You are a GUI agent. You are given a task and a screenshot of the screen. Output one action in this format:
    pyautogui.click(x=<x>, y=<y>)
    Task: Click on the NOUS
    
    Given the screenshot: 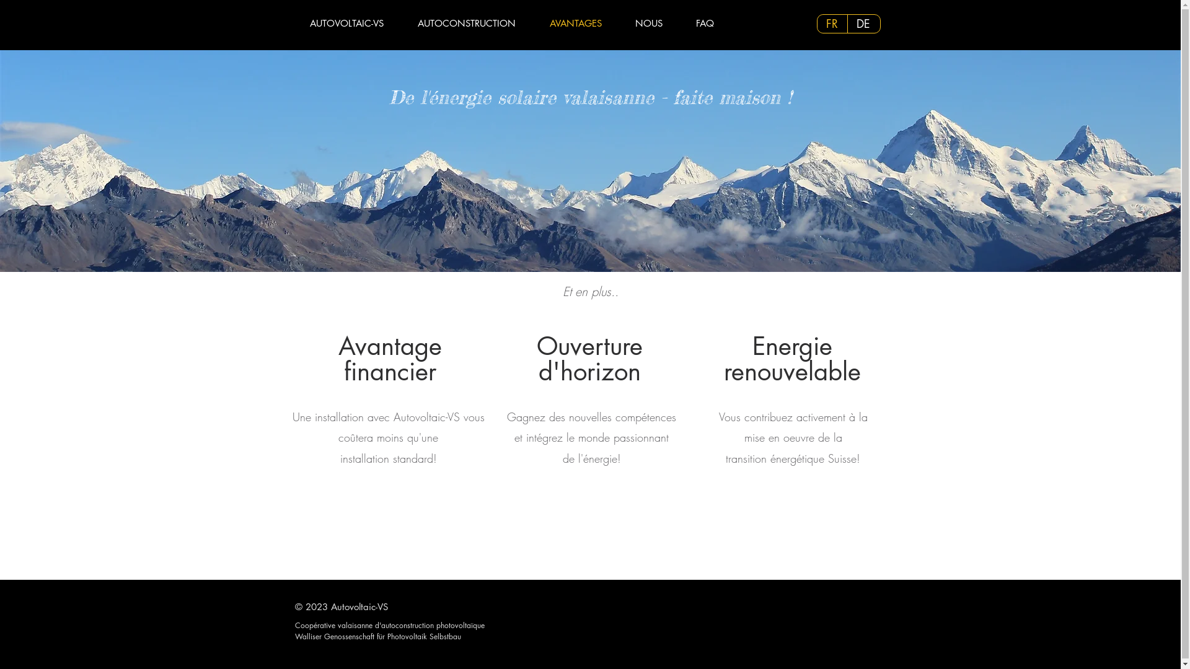 What is the action you would take?
    pyautogui.click(x=656, y=24)
    